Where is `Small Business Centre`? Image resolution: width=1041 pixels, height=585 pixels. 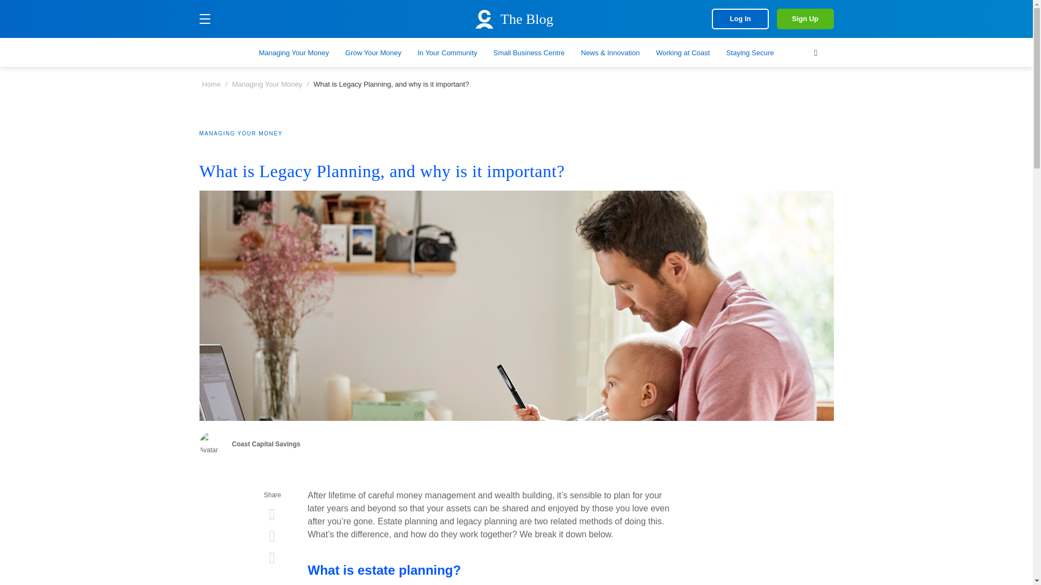 Small Business Centre is located at coordinates (529, 52).